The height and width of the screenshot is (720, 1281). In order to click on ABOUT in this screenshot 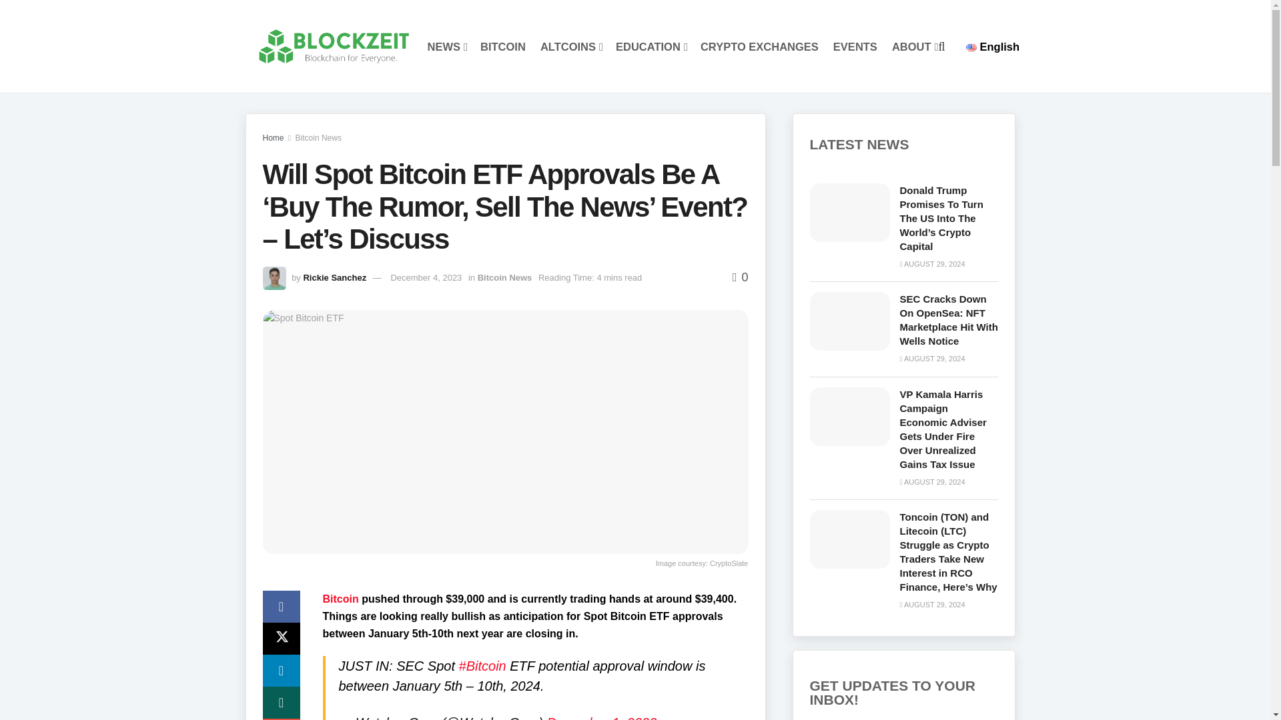, I will do `click(914, 47)`.